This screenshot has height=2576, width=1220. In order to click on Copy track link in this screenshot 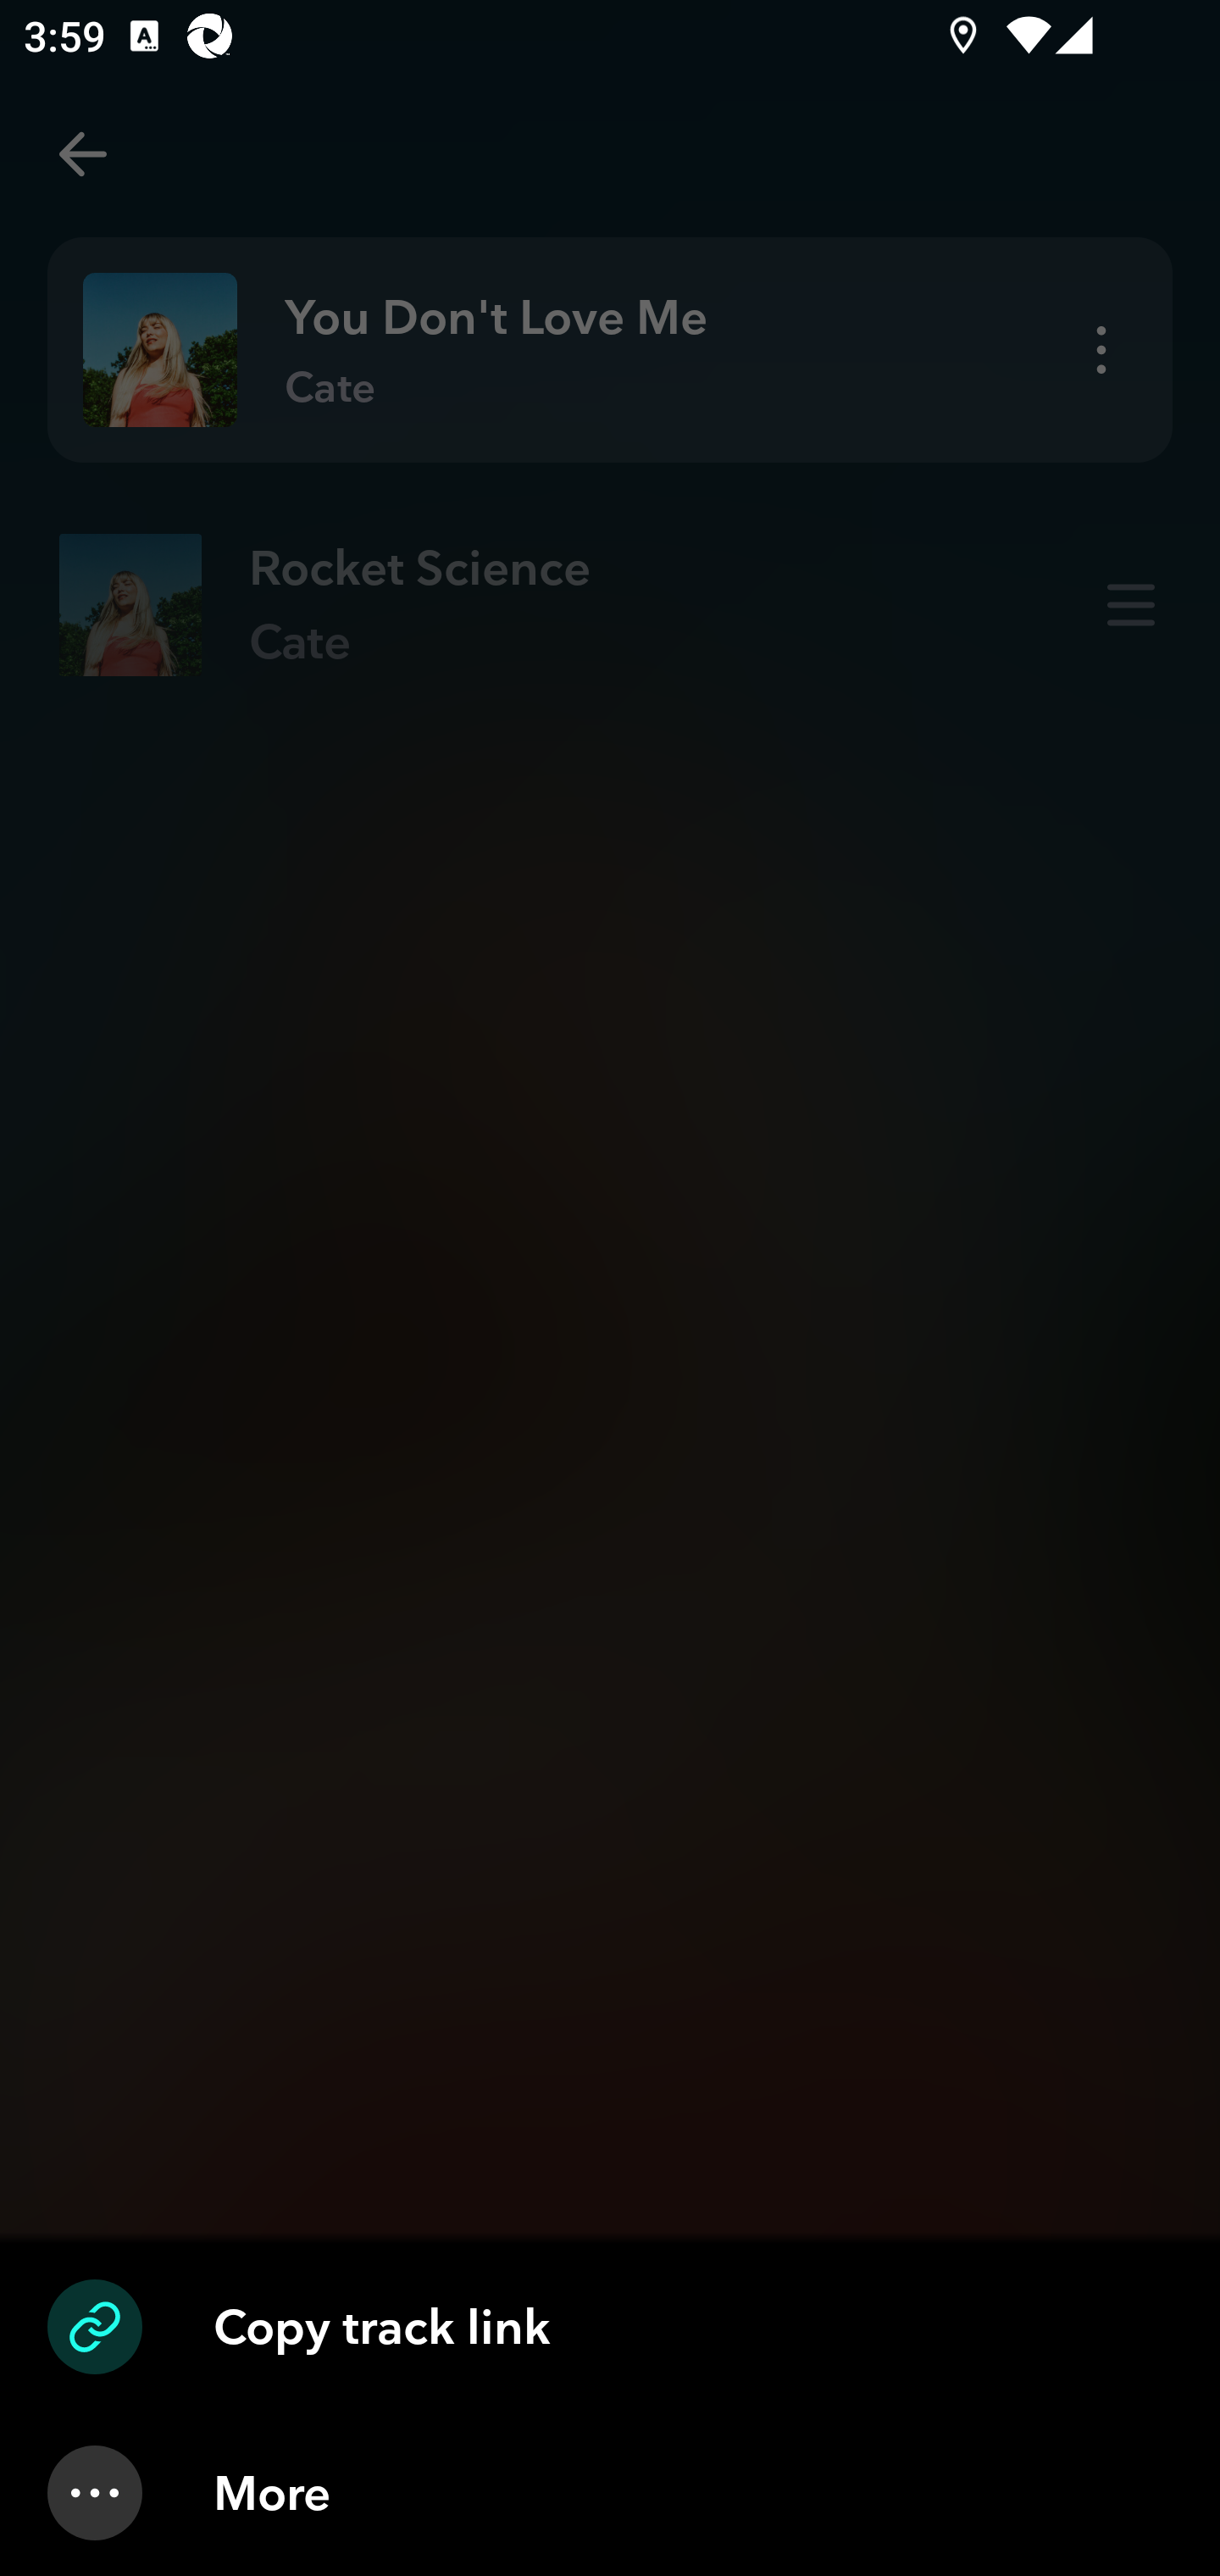, I will do `click(610, 2327)`.